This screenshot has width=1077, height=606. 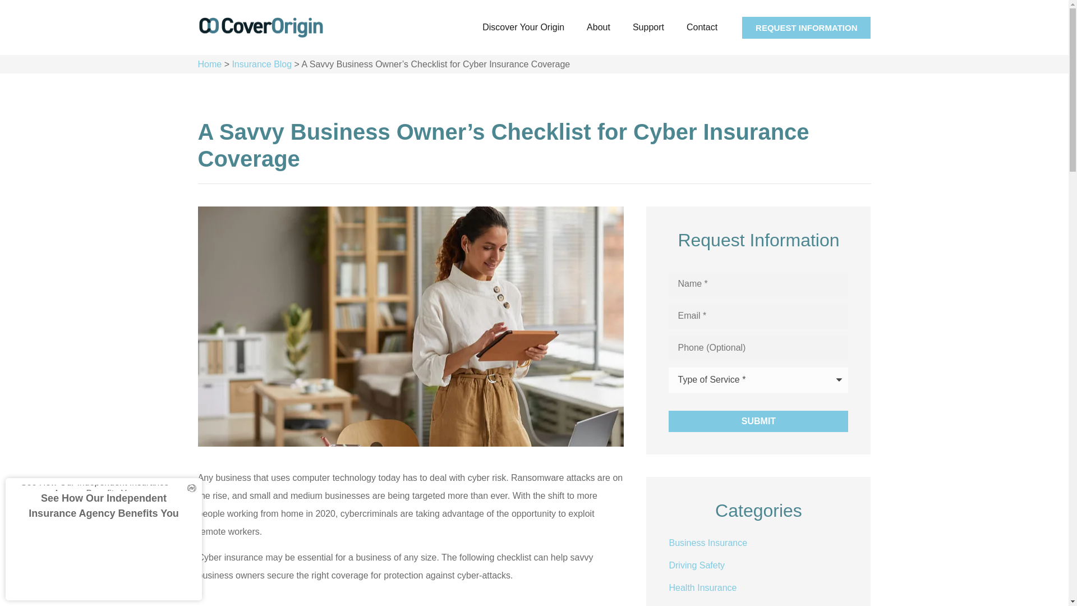 What do you see at coordinates (598, 27) in the screenshot?
I see `About` at bounding box center [598, 27].